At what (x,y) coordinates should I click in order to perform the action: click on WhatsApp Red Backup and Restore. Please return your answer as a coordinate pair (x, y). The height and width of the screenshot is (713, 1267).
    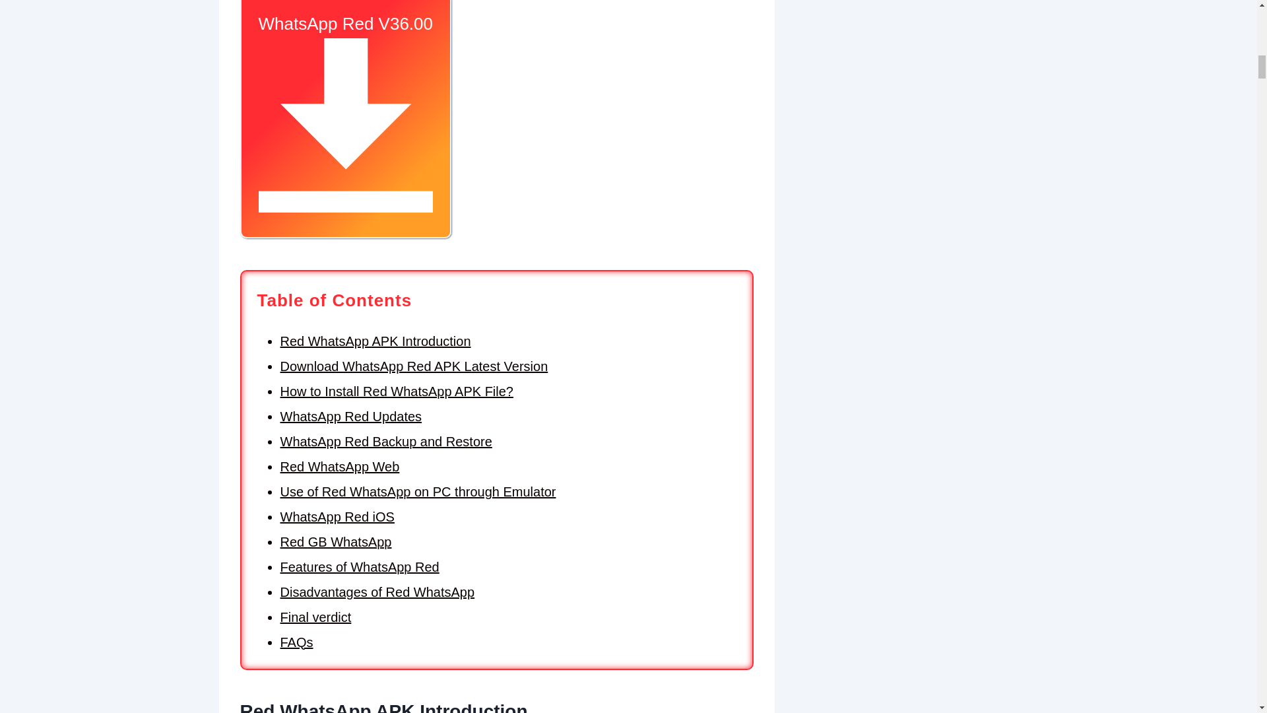
    Looking at the image, I should click on (385, 441).